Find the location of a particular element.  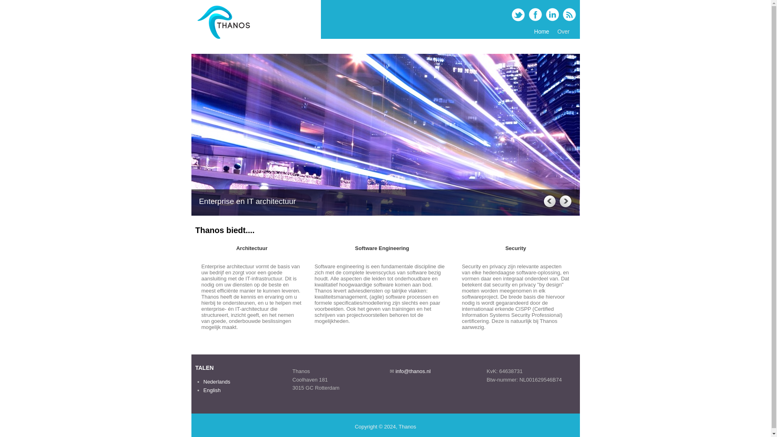

Previous is located at coordinates (549, 201).